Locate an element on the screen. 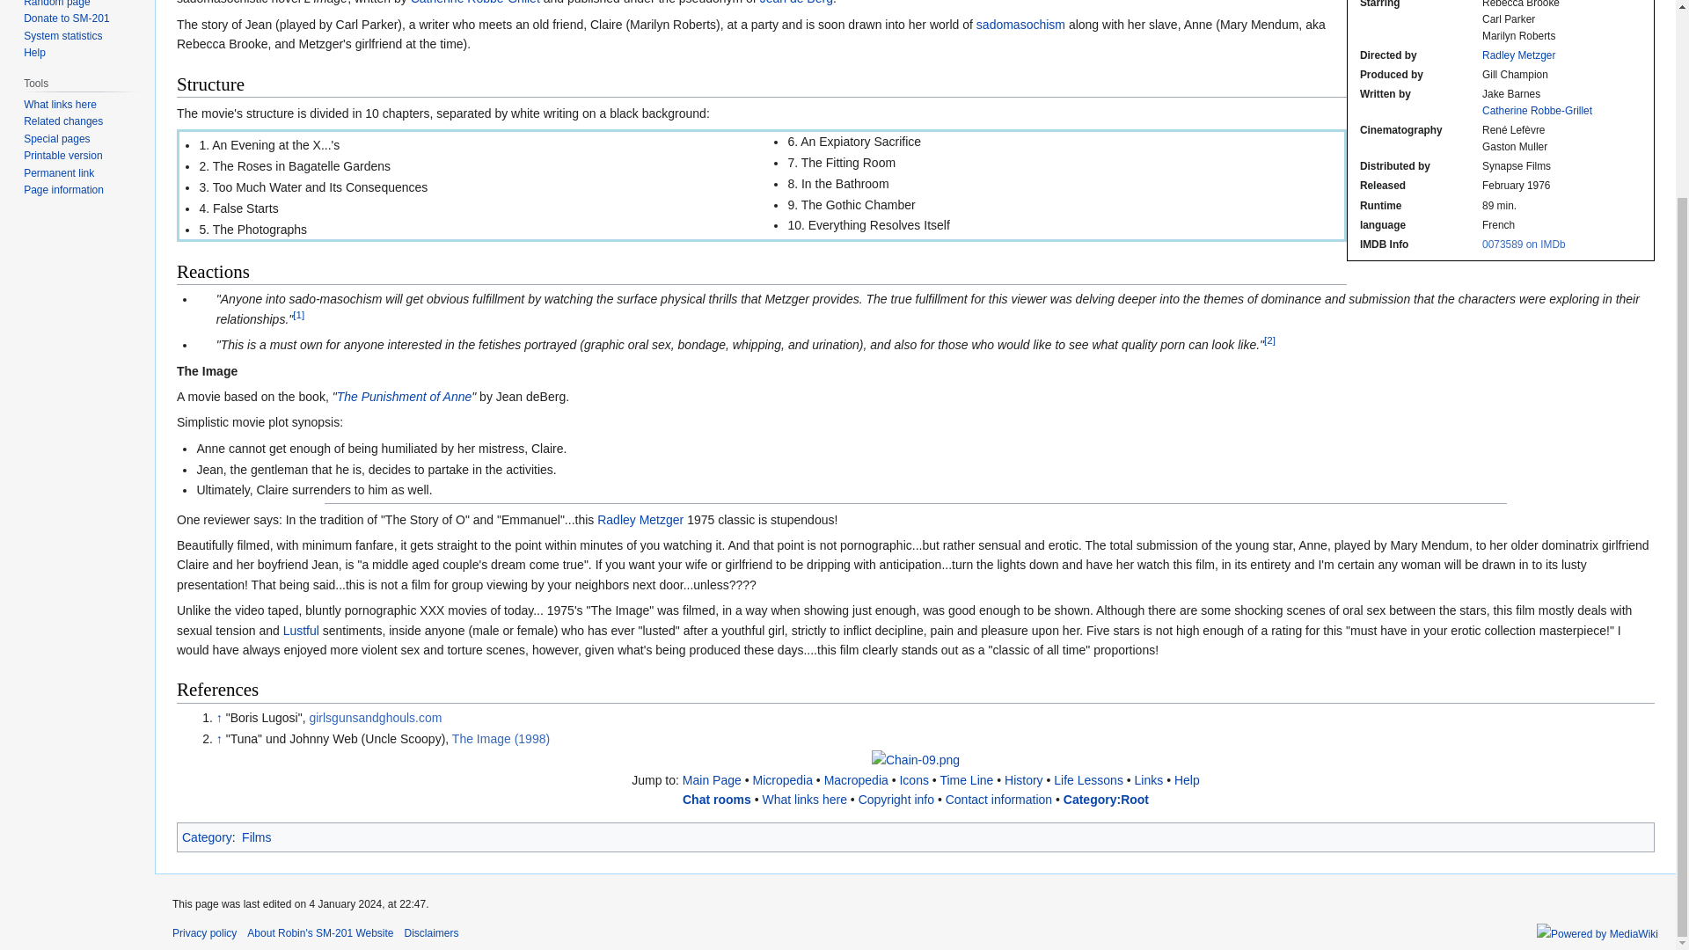 This screenshot has width=1689, height=950. Time Line is located at coordinates (966, 780).